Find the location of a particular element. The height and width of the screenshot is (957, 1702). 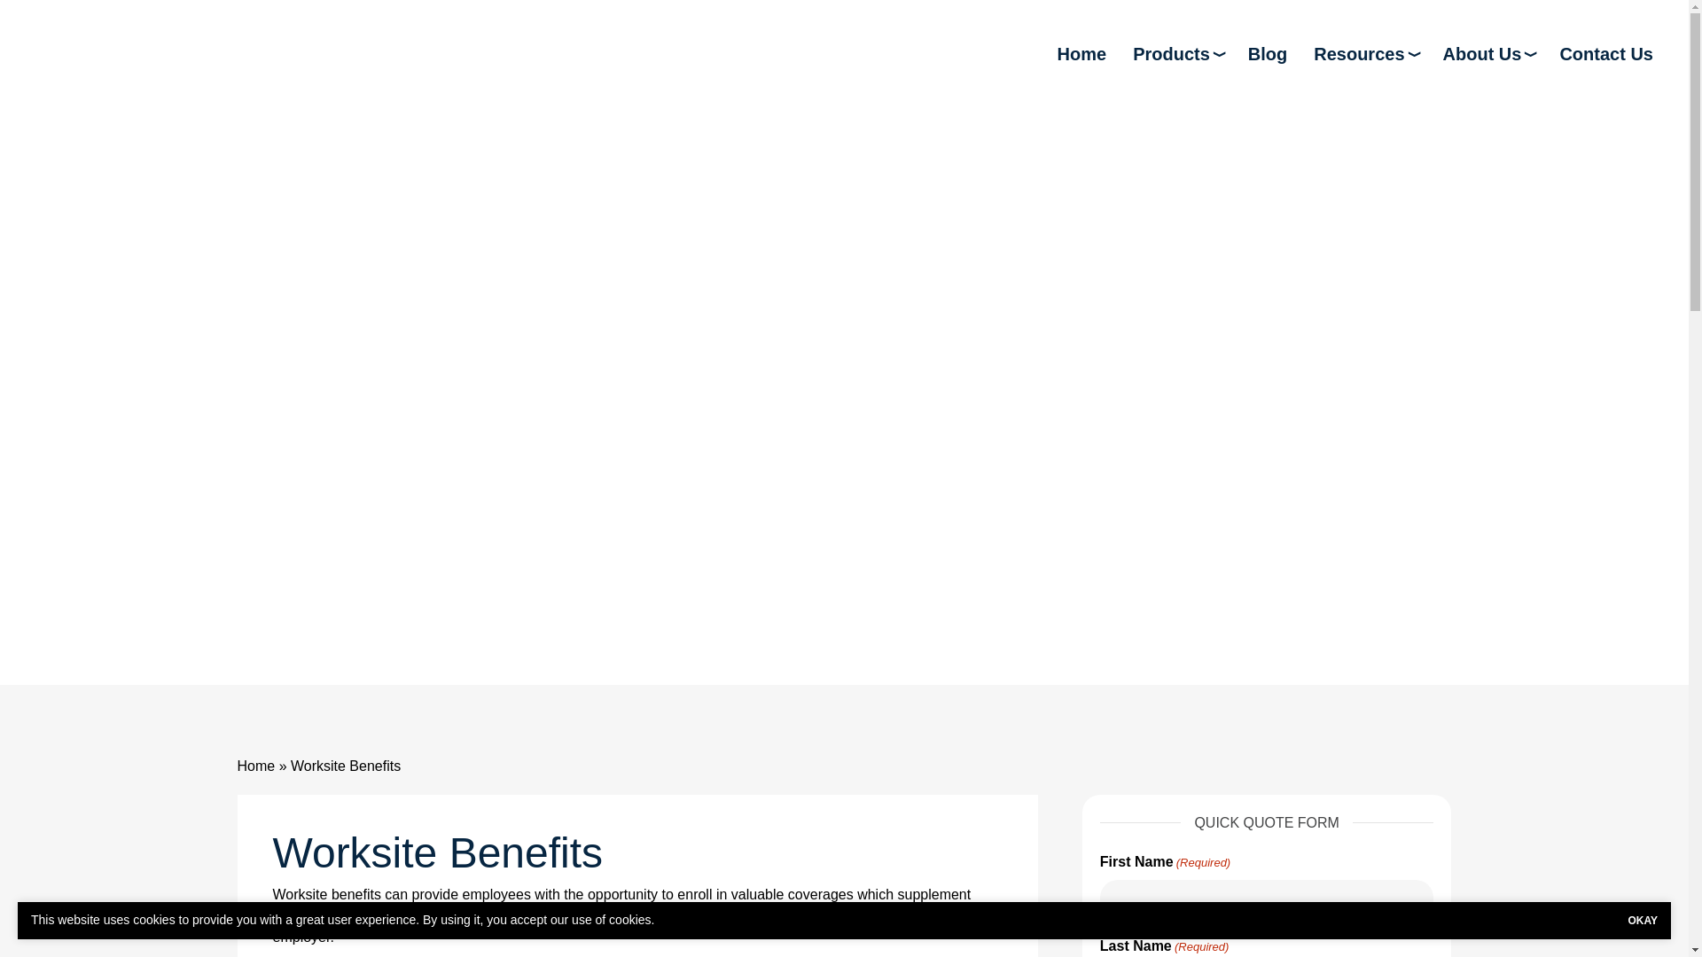

Products is located at coordinates (1177, 53).